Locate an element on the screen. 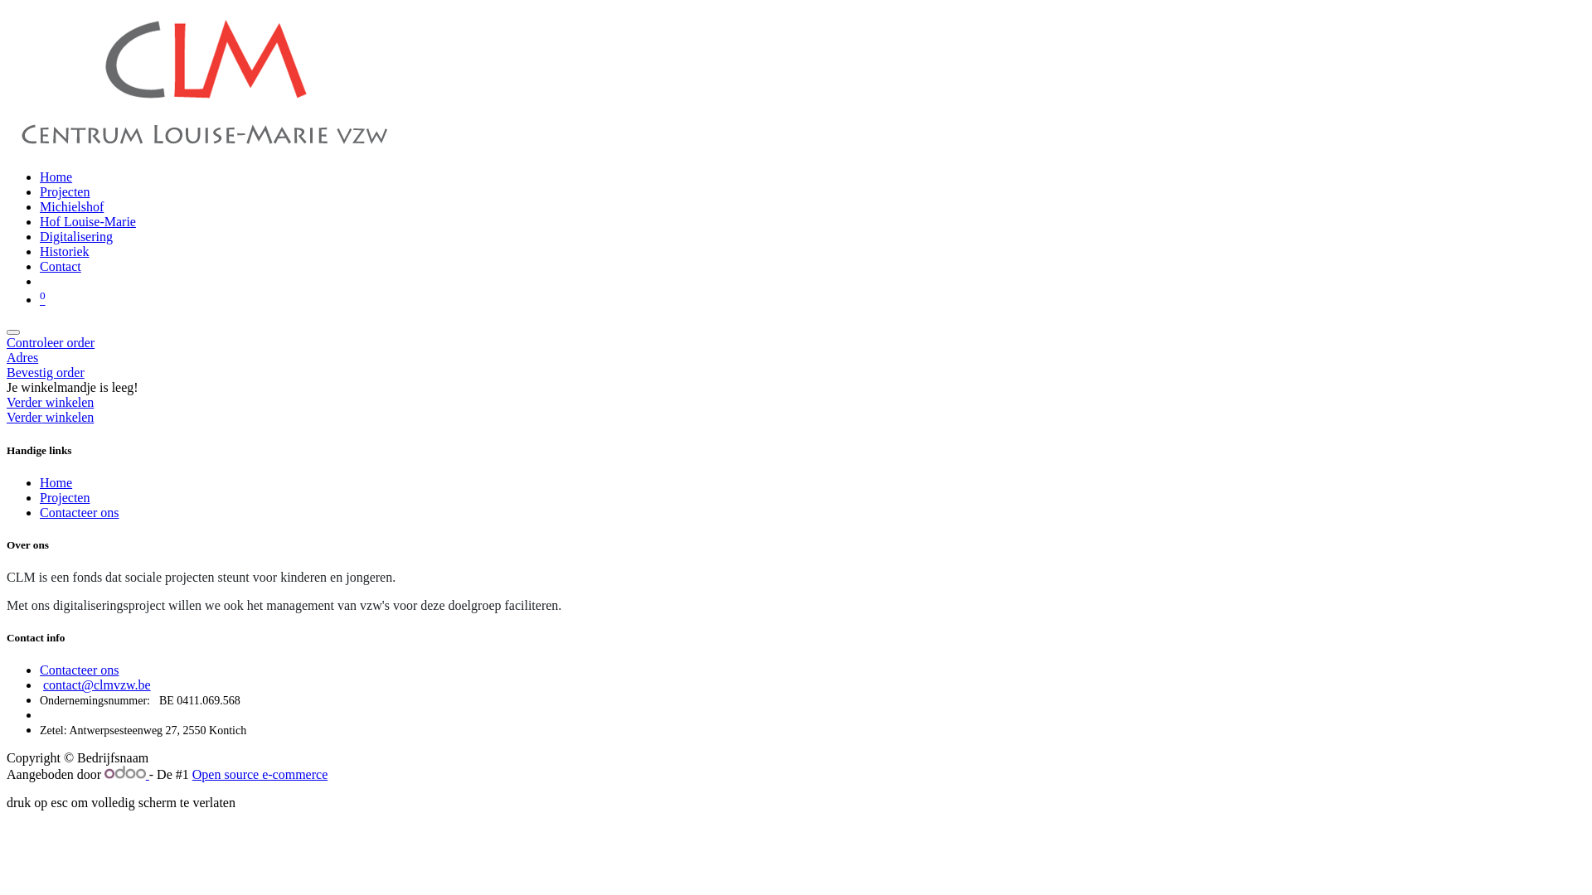 This screenshot has height=895, width=1592. contact@clmvzw.be is located at coordinates (97, 685).